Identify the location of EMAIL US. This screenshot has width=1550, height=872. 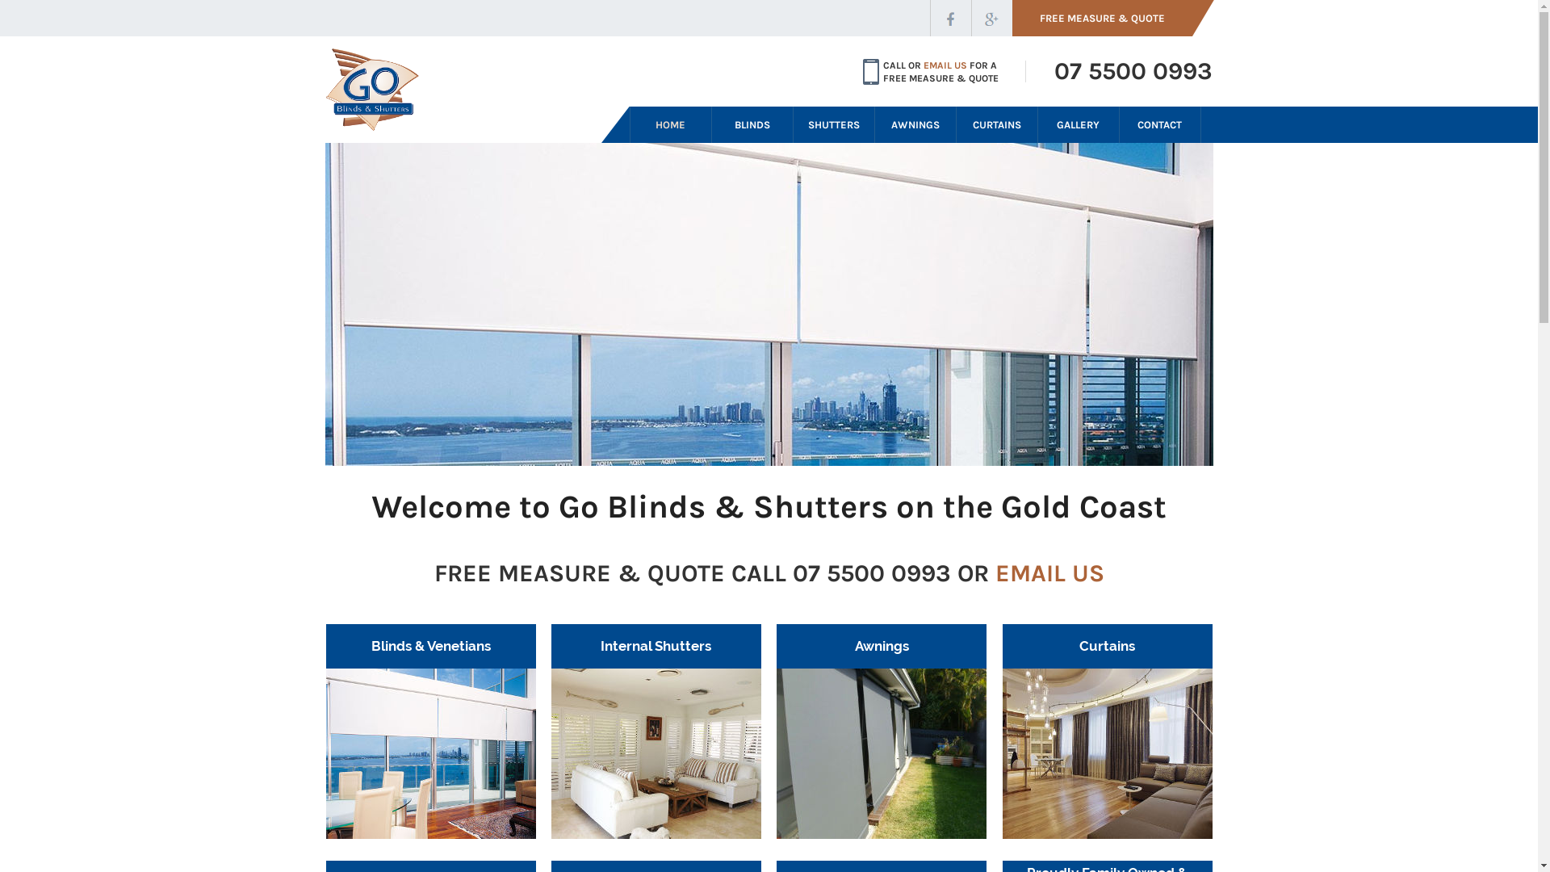
(945, 65).